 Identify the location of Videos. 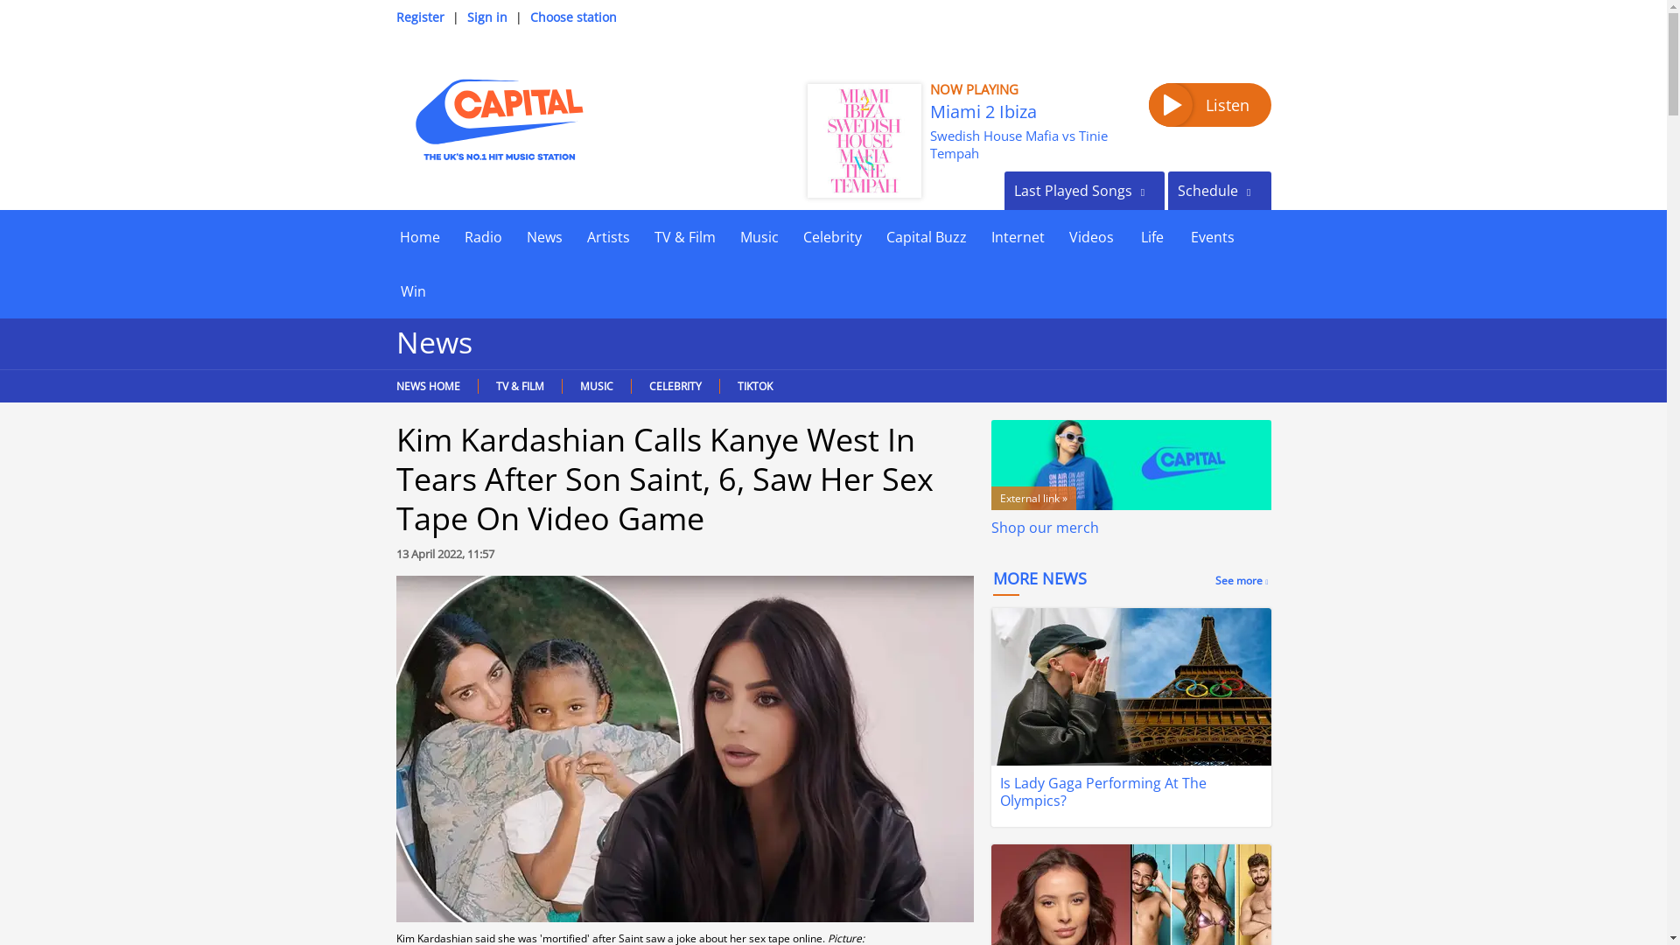
(1090, 236).